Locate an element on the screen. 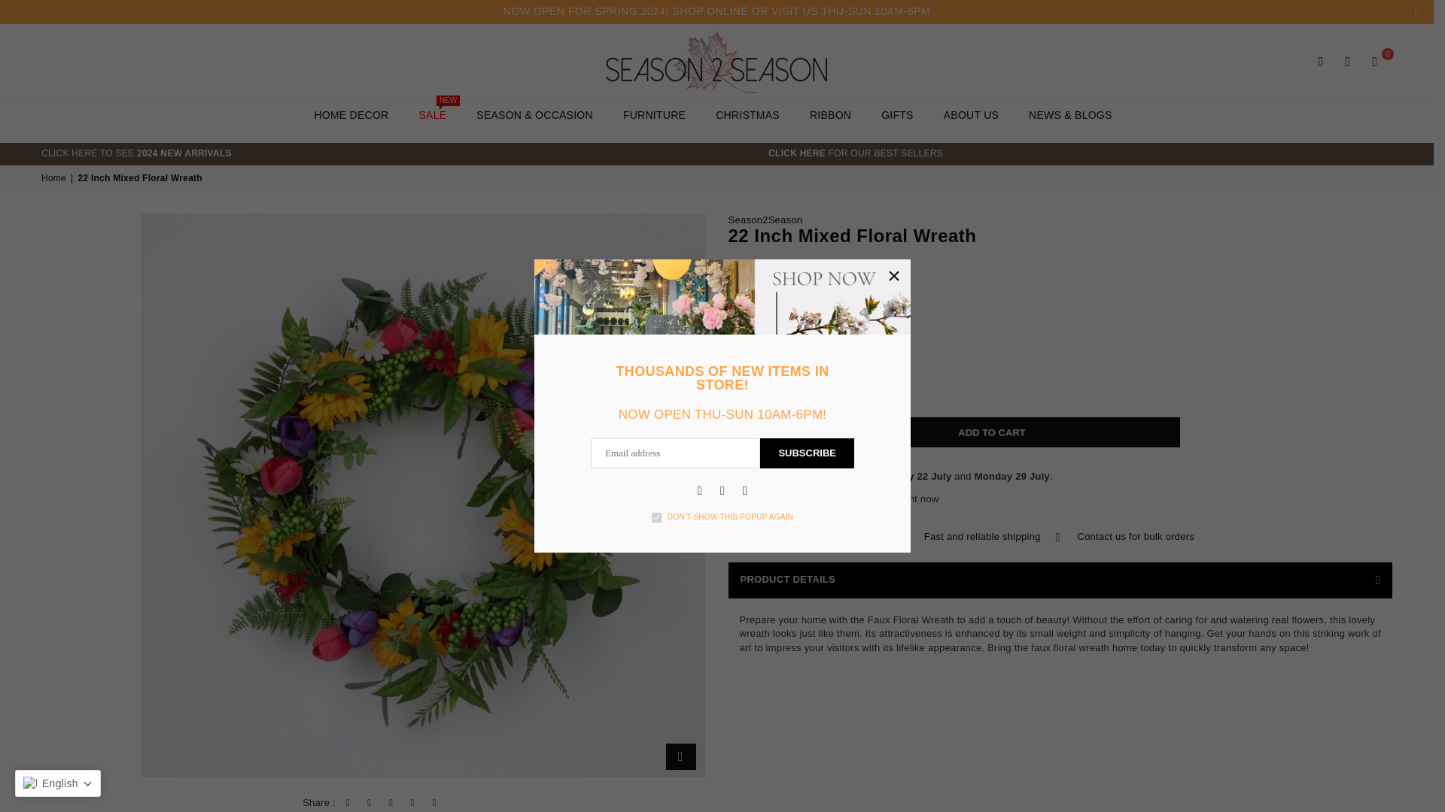  Search is located at coordinates (1320, 62).